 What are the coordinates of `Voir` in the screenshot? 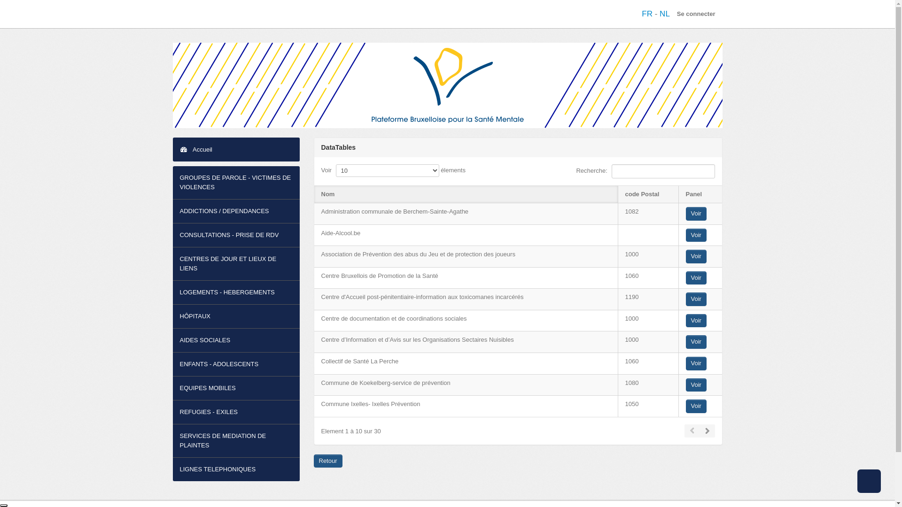 It's located at (696, 363).